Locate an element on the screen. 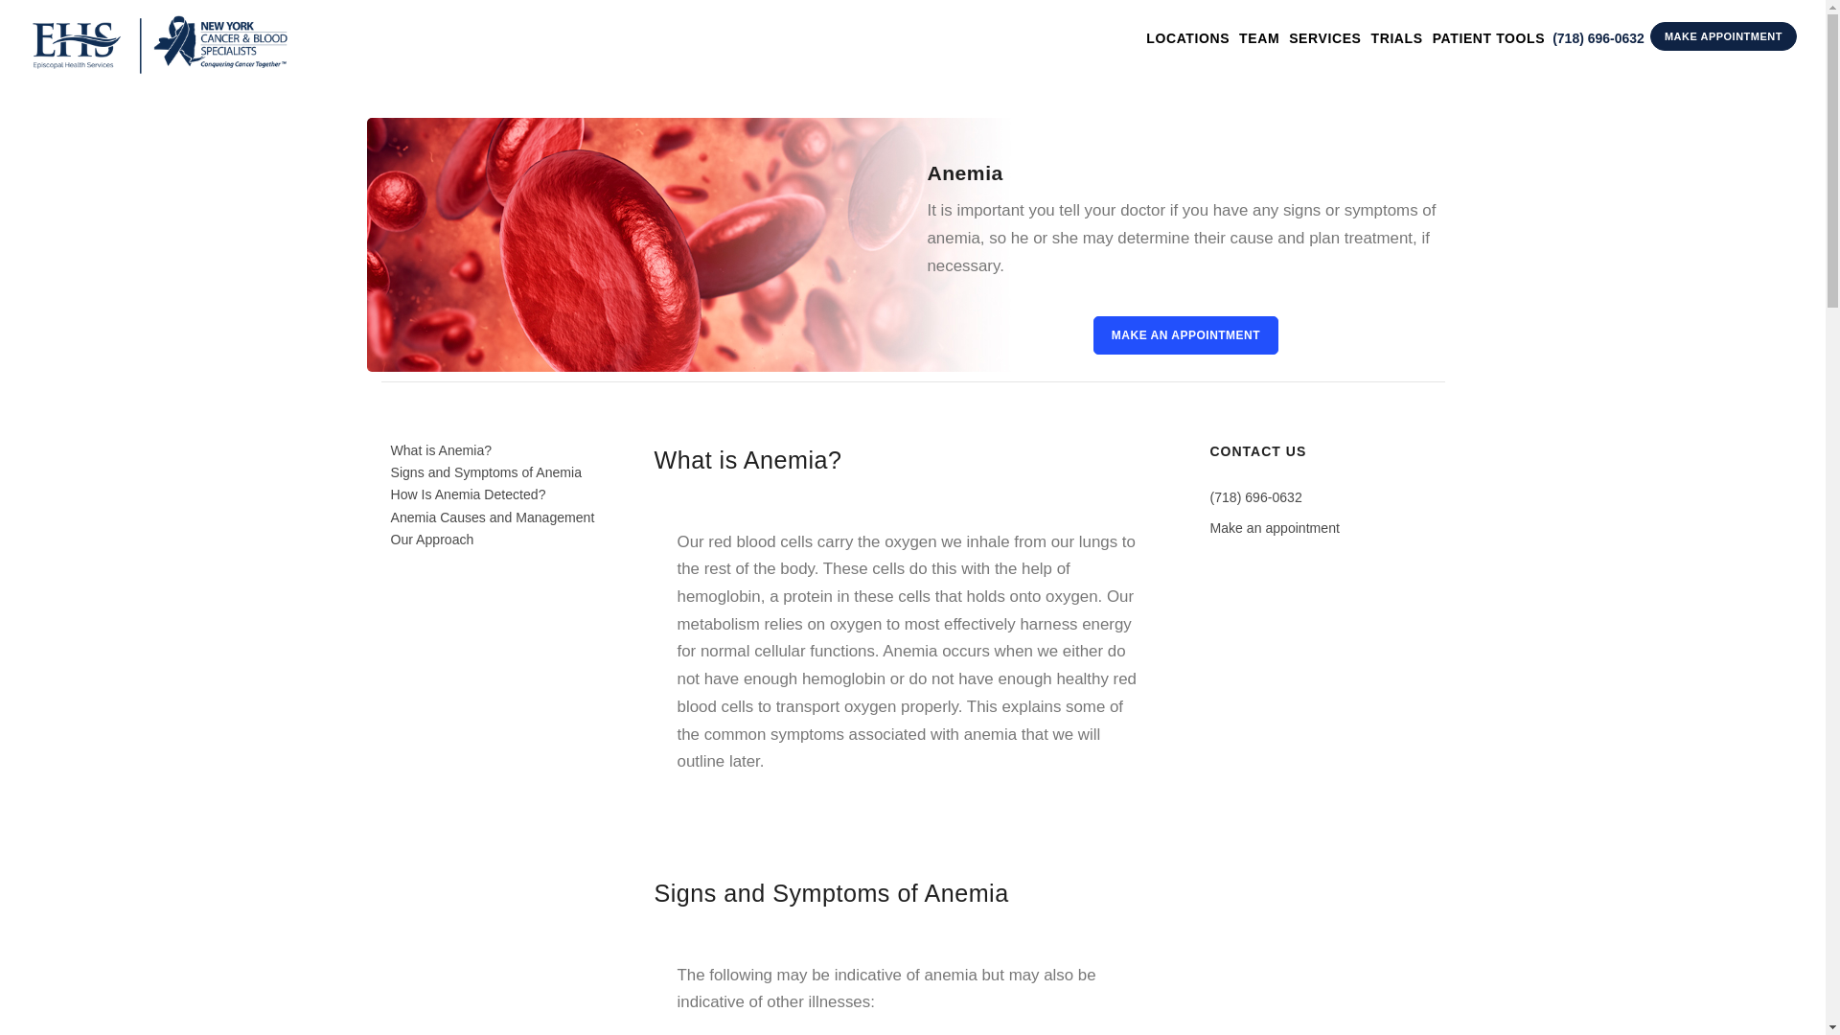 The height and width of the screenshot is (1035, 1840). TEAM is located at coordinates (1258, 38).